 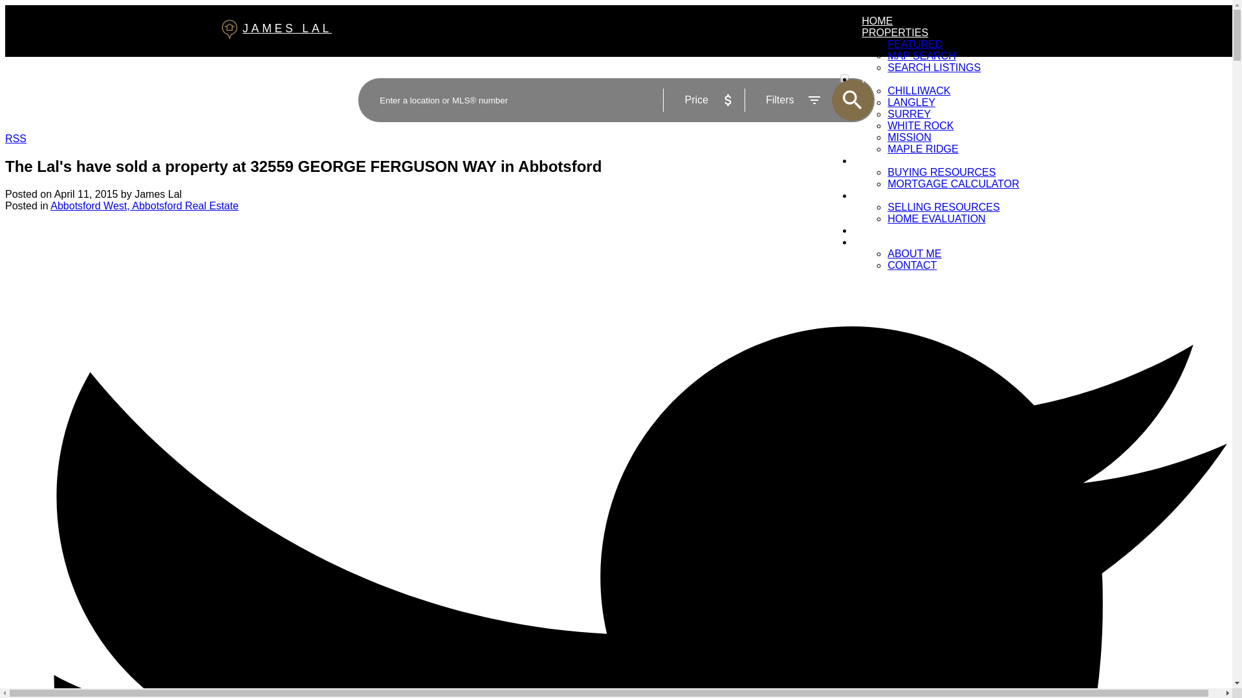 I want to click on ABOUT ME, so click(x=915, y=253).